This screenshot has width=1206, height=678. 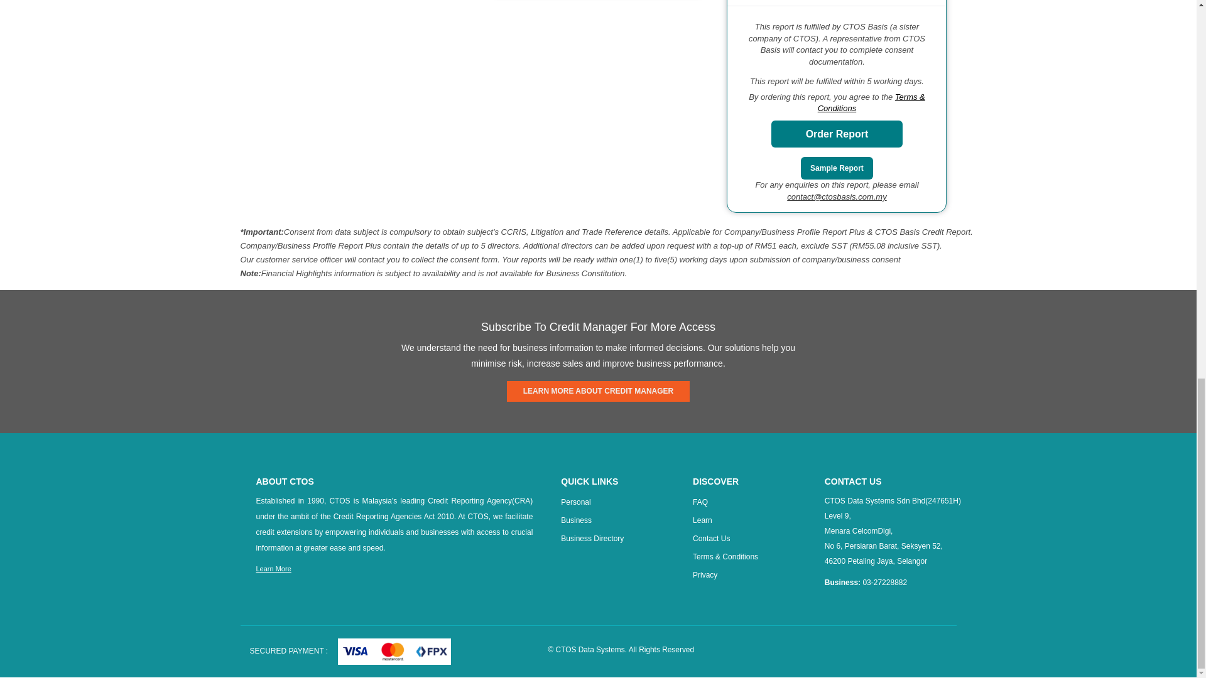 What do you see at coordinates (575, 502) in the screenshot?
I see `Personal` at bounding box center [575, 502].